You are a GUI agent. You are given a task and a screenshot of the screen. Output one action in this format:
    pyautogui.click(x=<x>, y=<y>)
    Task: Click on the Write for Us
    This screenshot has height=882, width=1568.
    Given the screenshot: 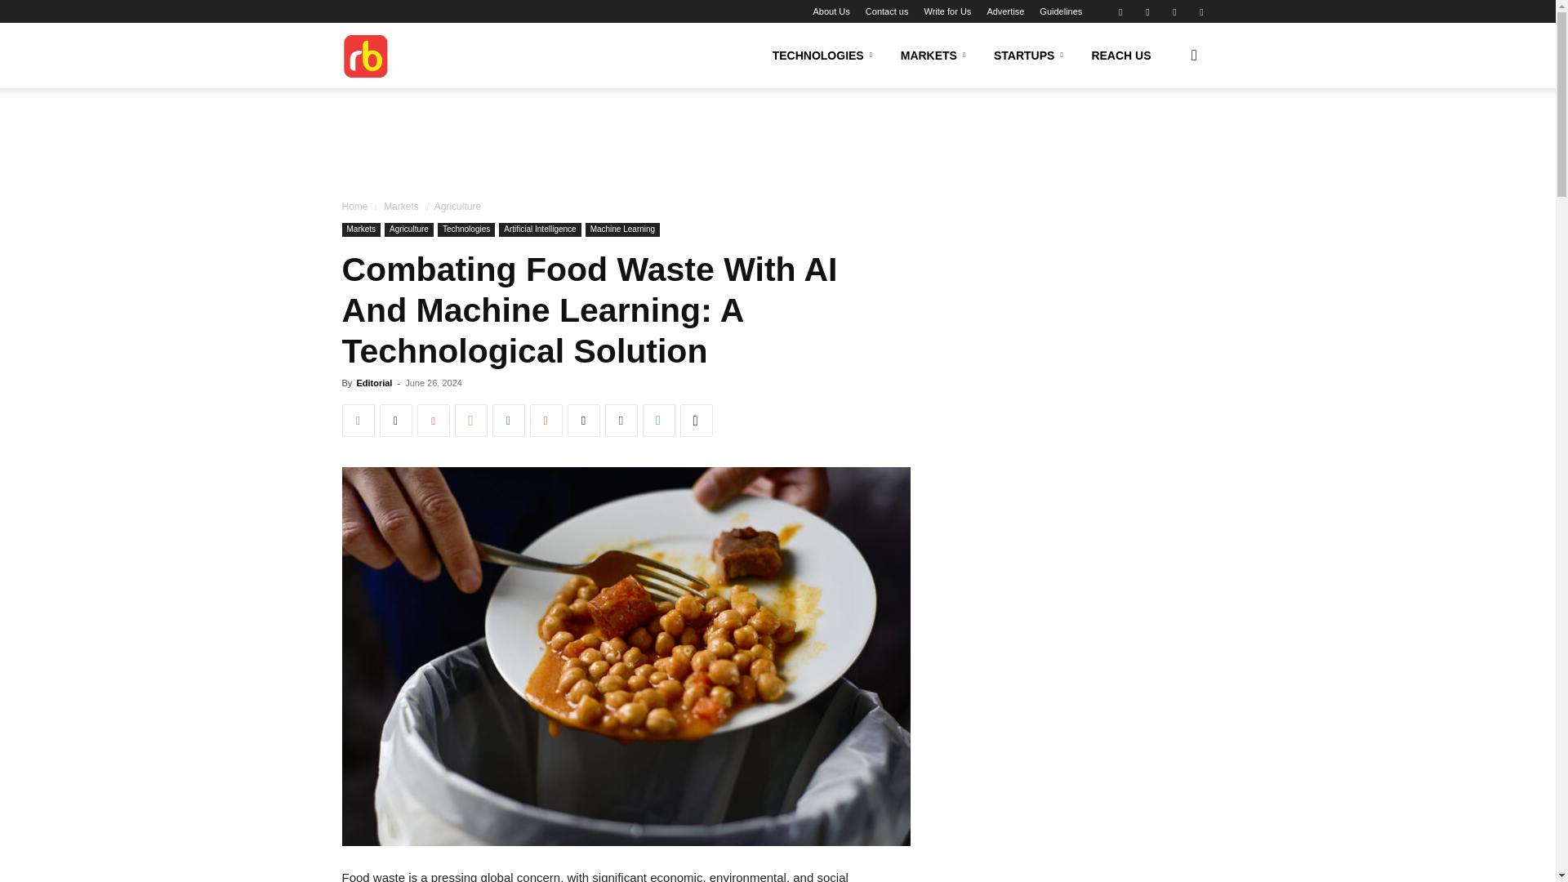 What is the action you would take?
    pyautogui.click(x=947, y=11)
    